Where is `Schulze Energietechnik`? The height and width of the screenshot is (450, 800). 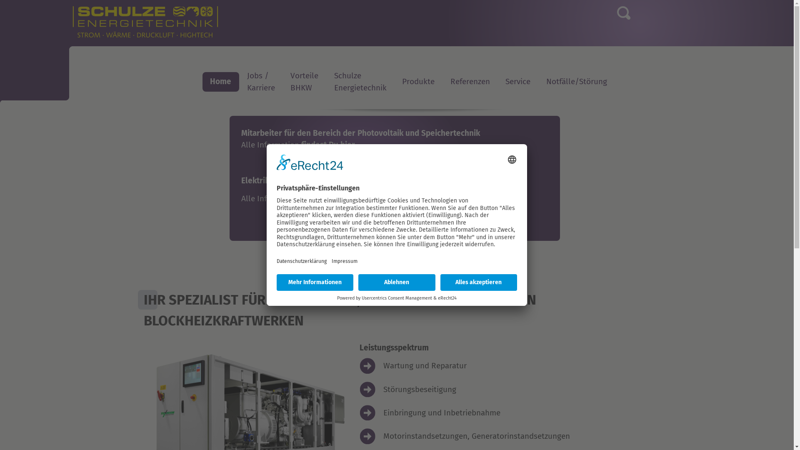 Schulze Energietechnik is located at coordinates (360, 82).